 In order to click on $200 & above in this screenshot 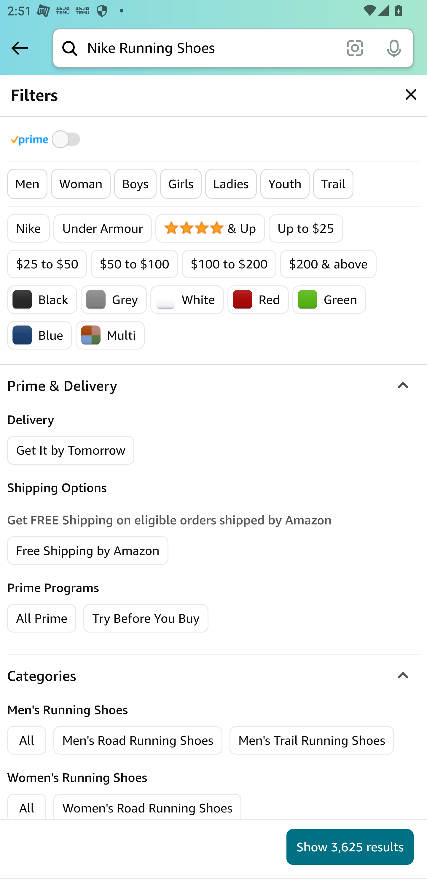, I will do `click(328, 264)`.